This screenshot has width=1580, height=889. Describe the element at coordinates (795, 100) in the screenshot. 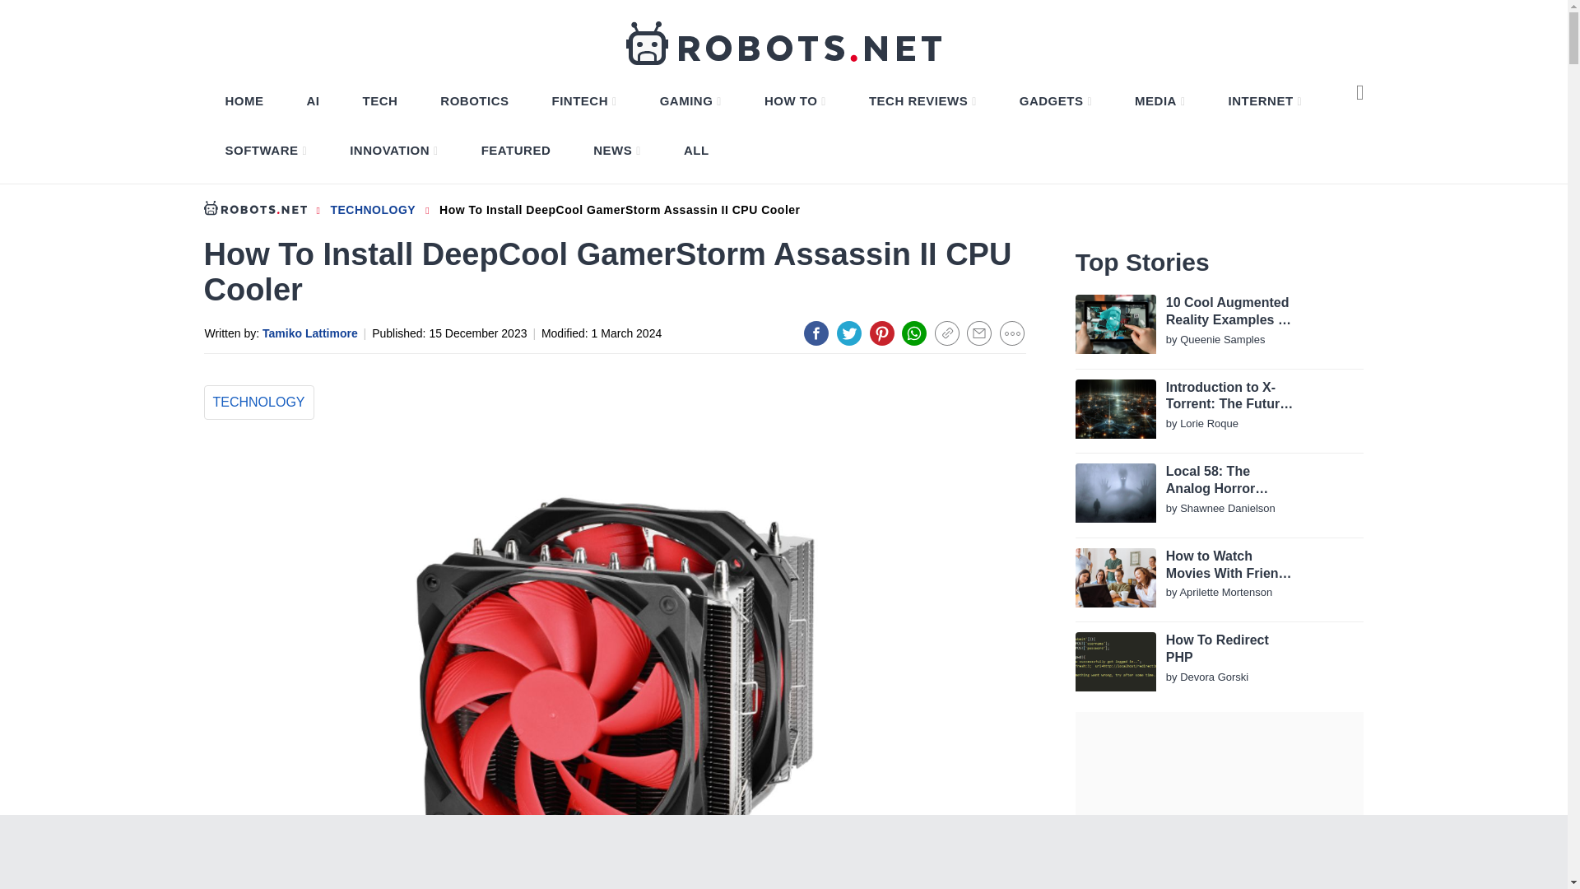

I see `HOW TO` at that location.